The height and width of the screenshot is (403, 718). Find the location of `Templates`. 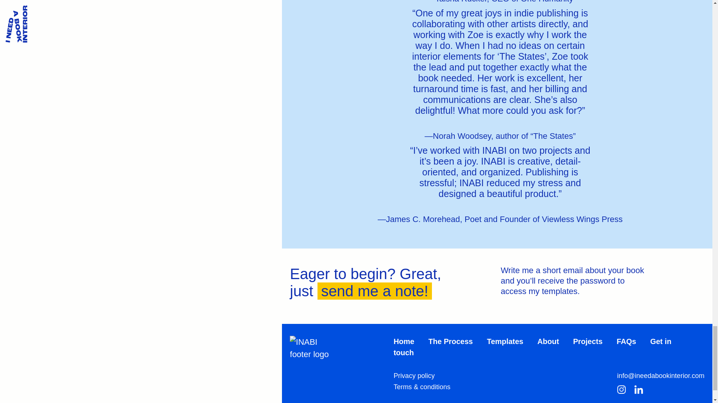

Templates is located at coordinates (505, 341).